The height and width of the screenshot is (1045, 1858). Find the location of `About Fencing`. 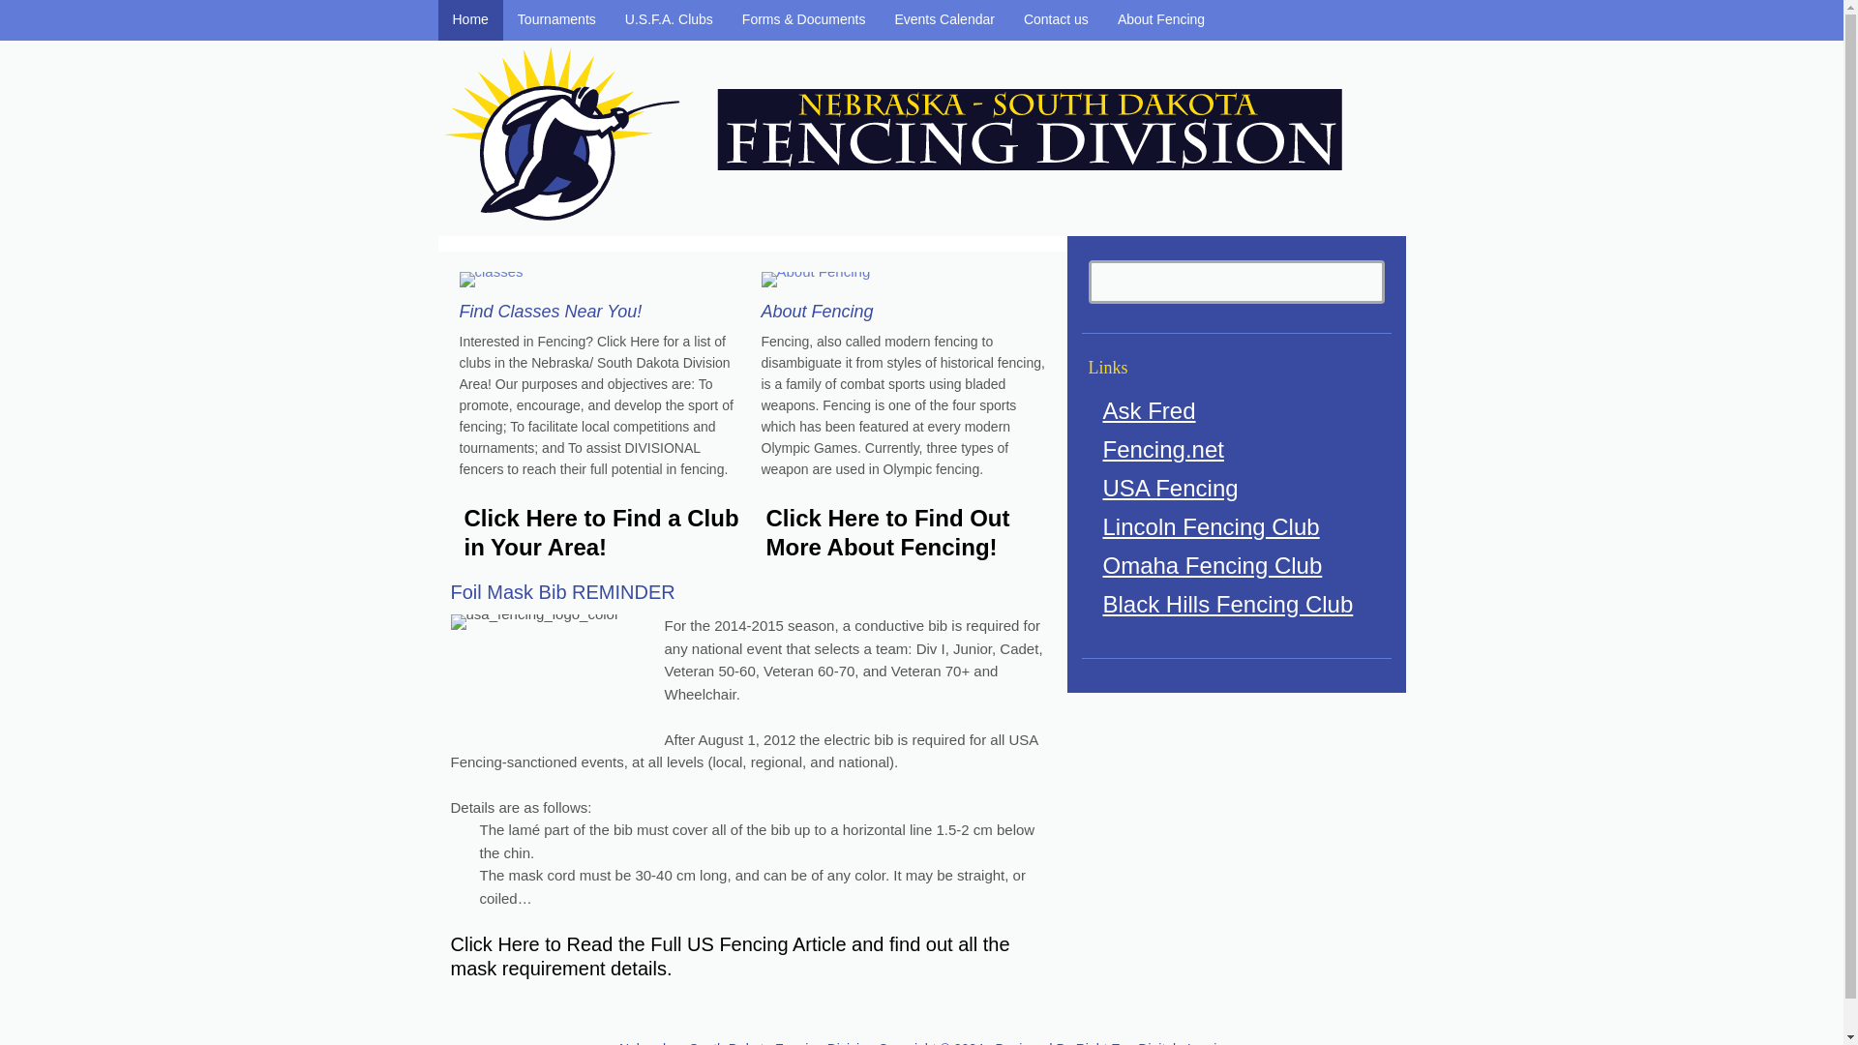

About Fencing is located at coordinates (817, 312).